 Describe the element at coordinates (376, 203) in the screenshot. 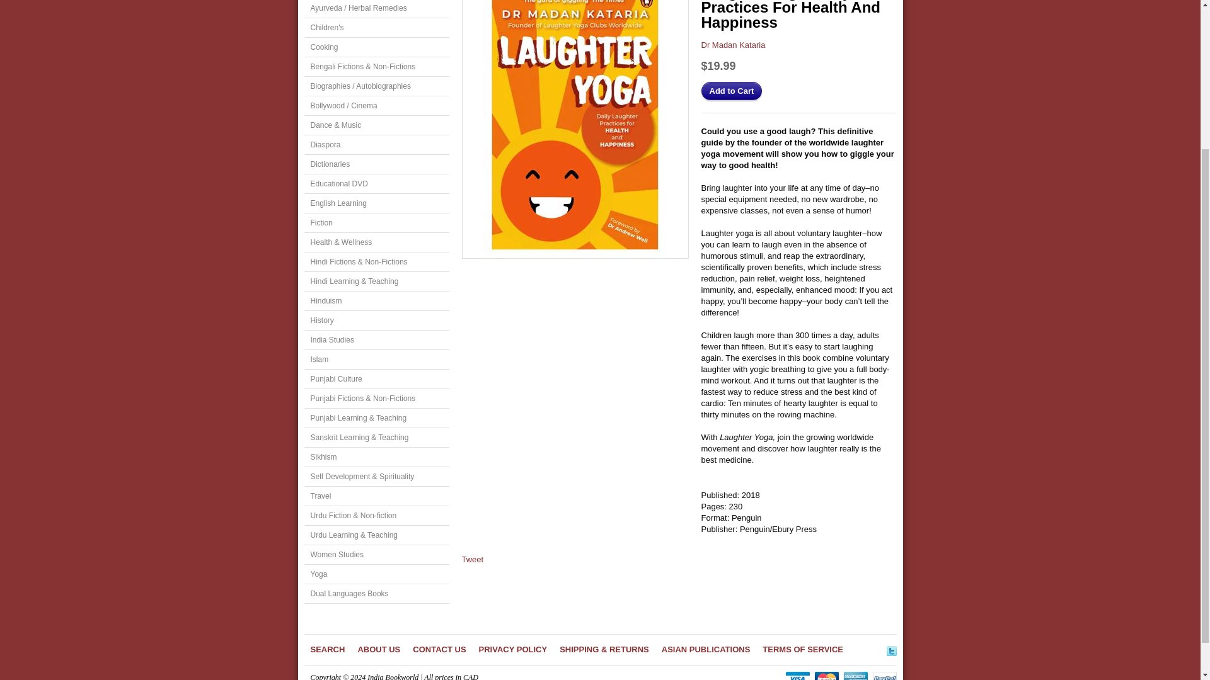

I see `English Learning` at that location.